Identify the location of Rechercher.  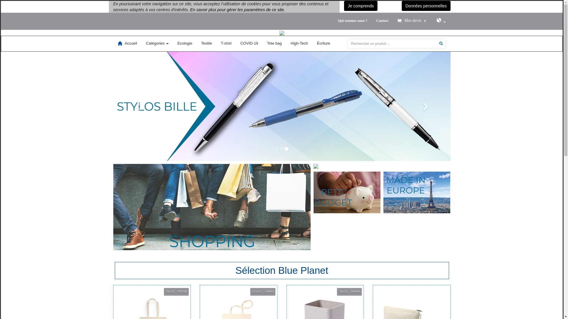
(441, 43).